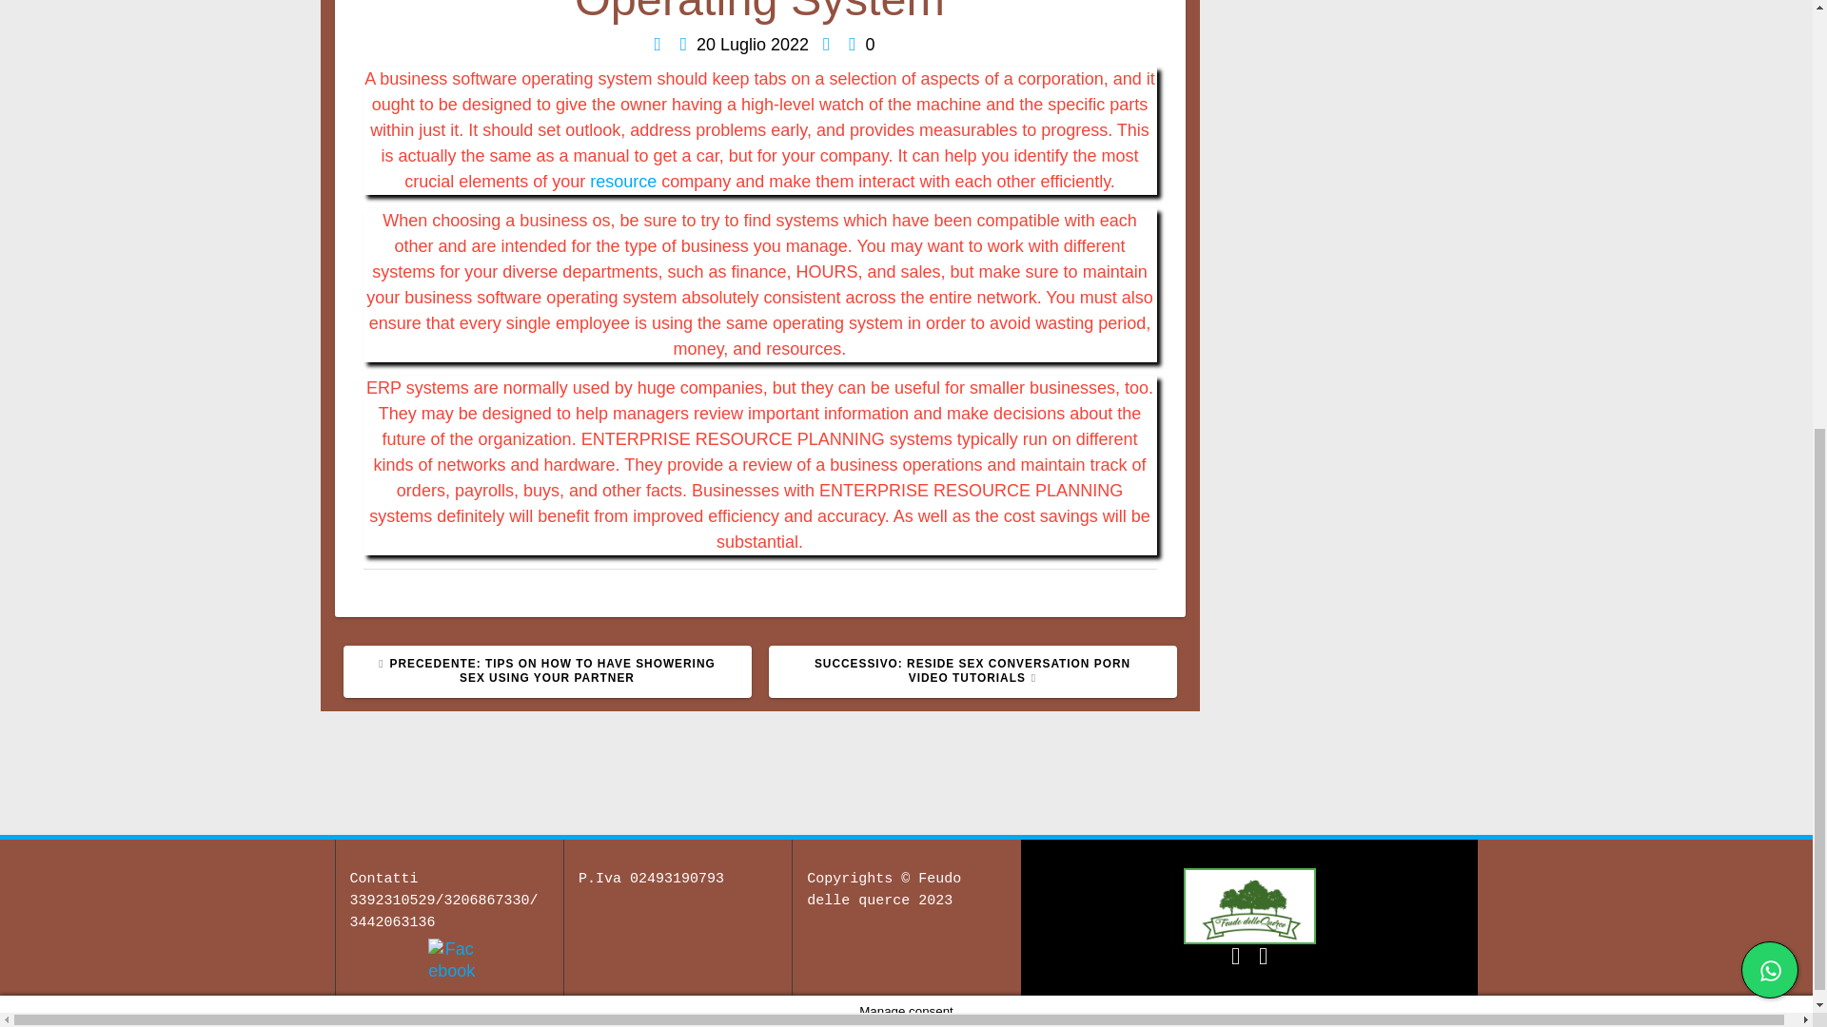 The width and height of the screenshot is (1827, 1027). What do you see at coordinates (451, 960) in the screenshot?
I see `Facebook` at bounding box center [451, 960].